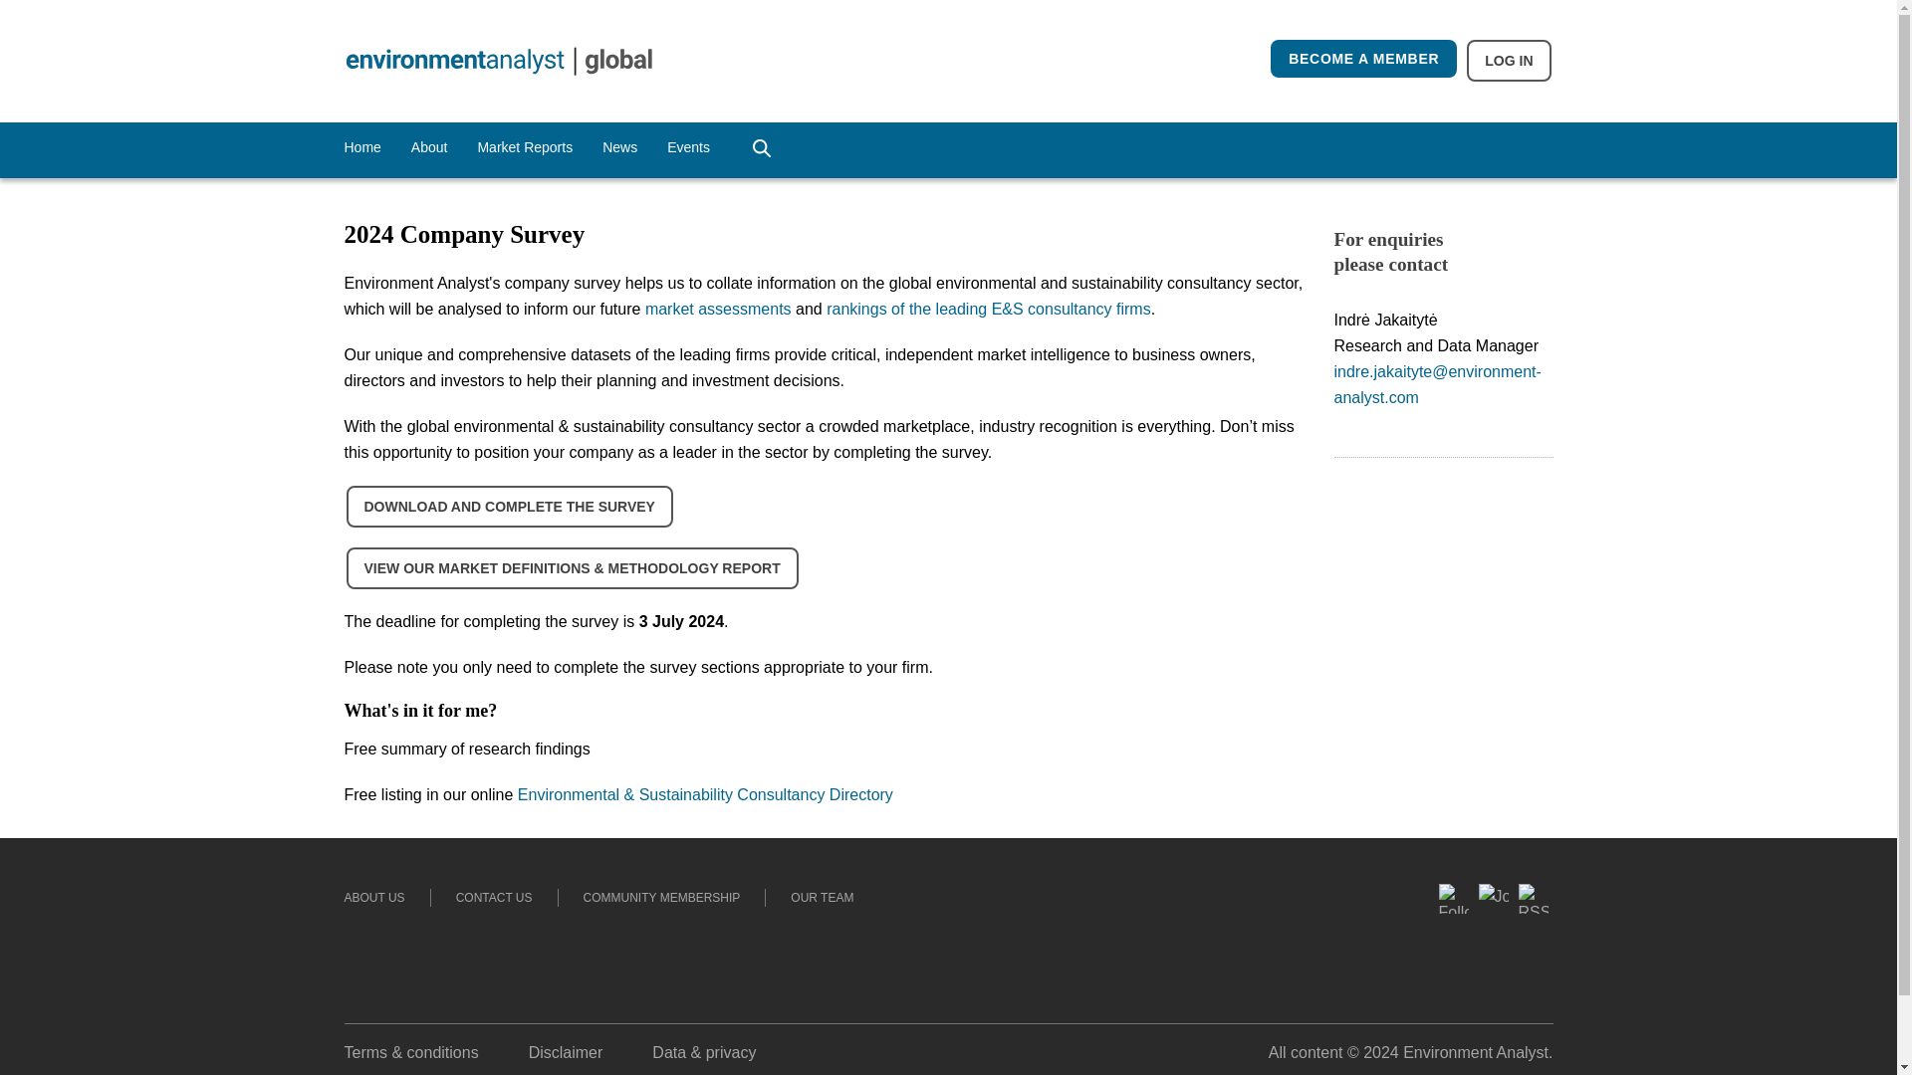 The height and width of the screenshot is (1075, 1912). I want to click on market assessments, so click(718, 309).